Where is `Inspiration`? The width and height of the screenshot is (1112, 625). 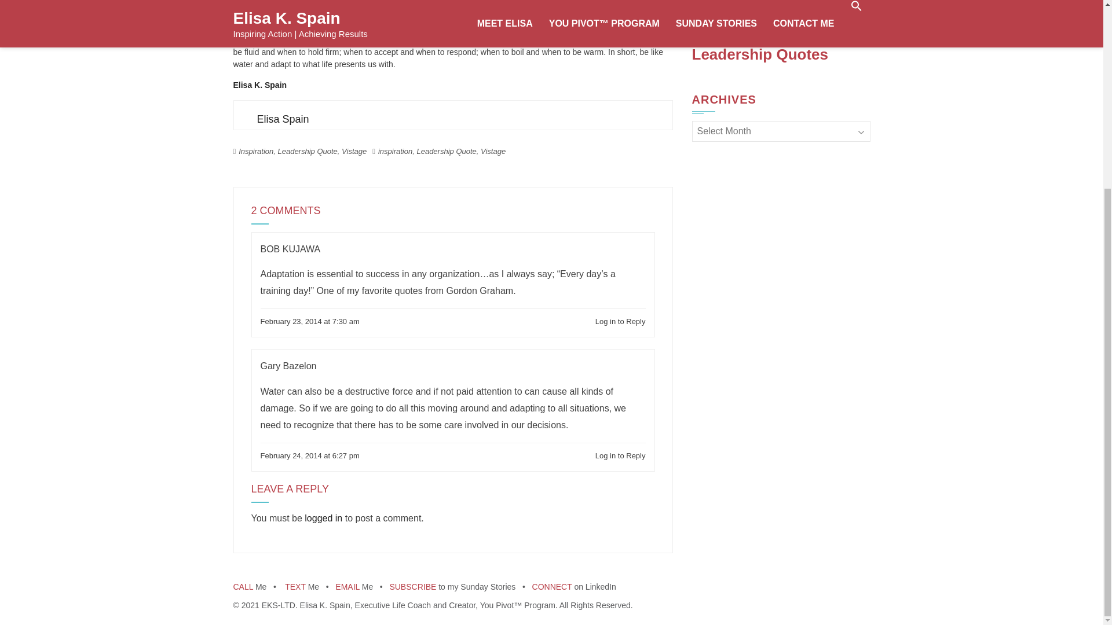 Inspiration is located at coordinates (256, 150).